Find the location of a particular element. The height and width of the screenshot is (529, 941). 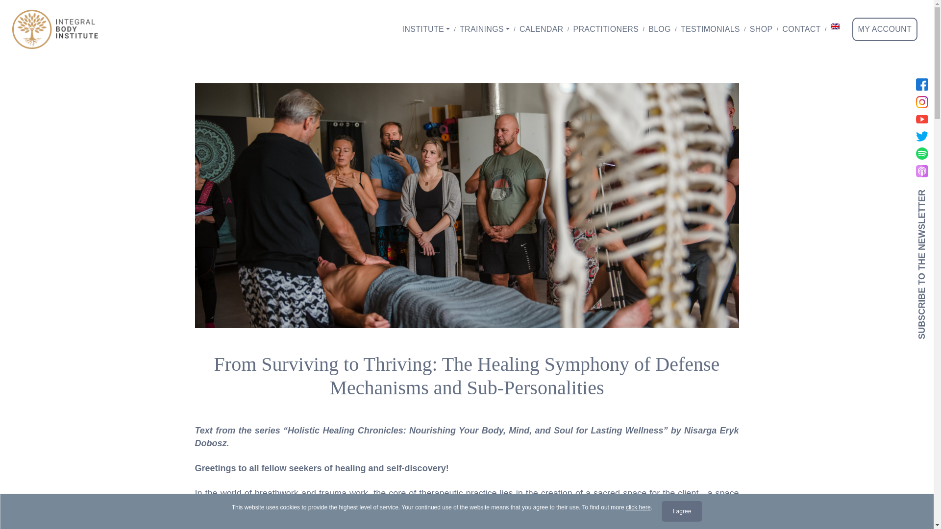

Contact is located at coordinates (801, 29).